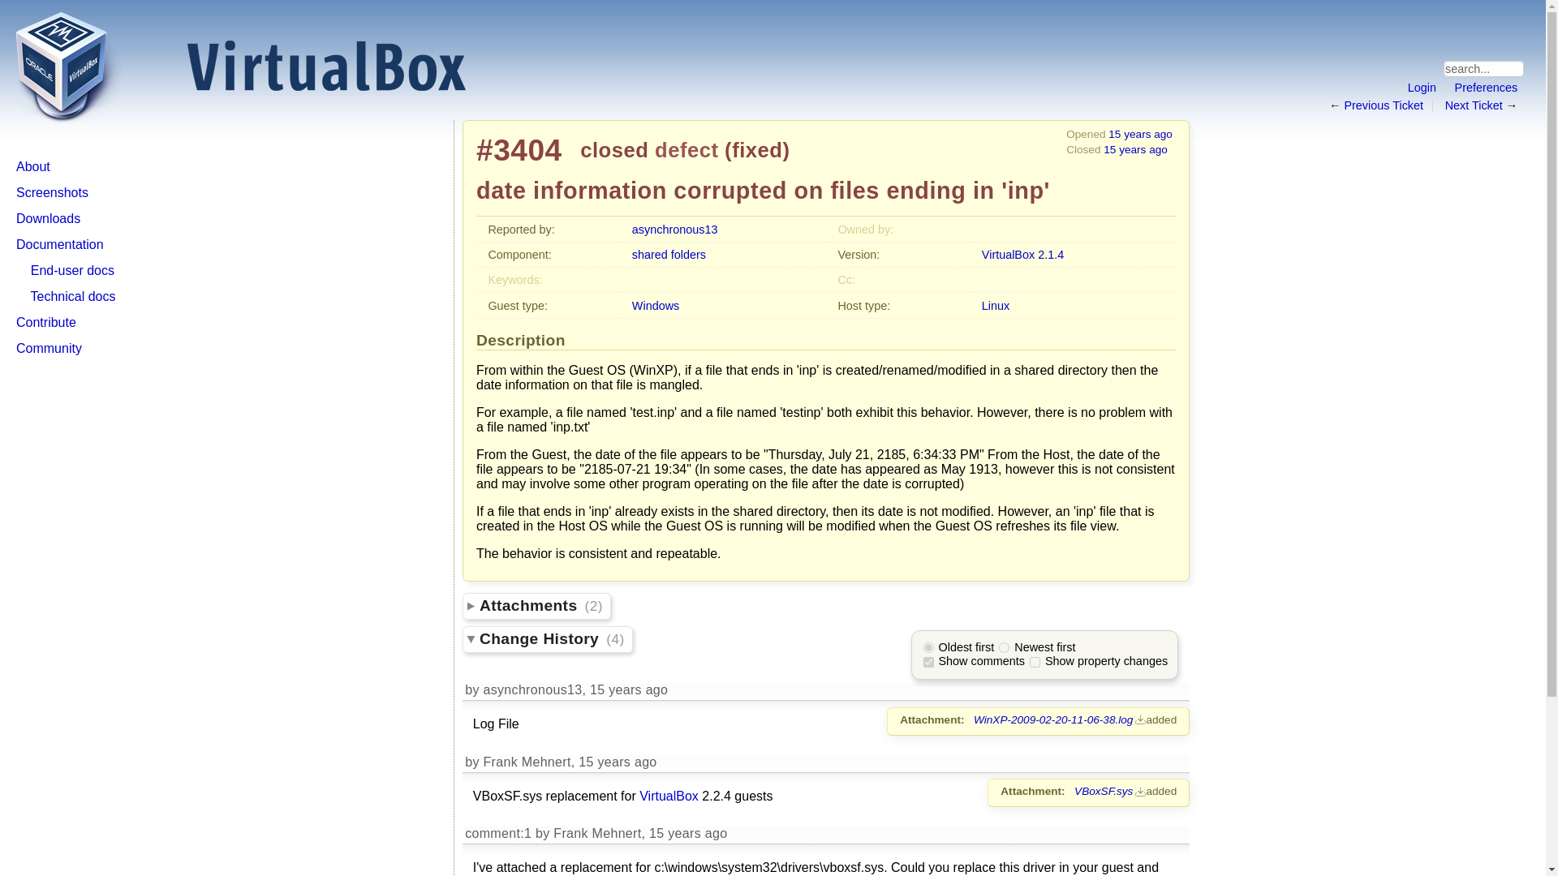 The width and height of the screenshot is (1558, 876). Describe the element at coordinates (1035, 662) in the screenshot. I see `on` at that location.